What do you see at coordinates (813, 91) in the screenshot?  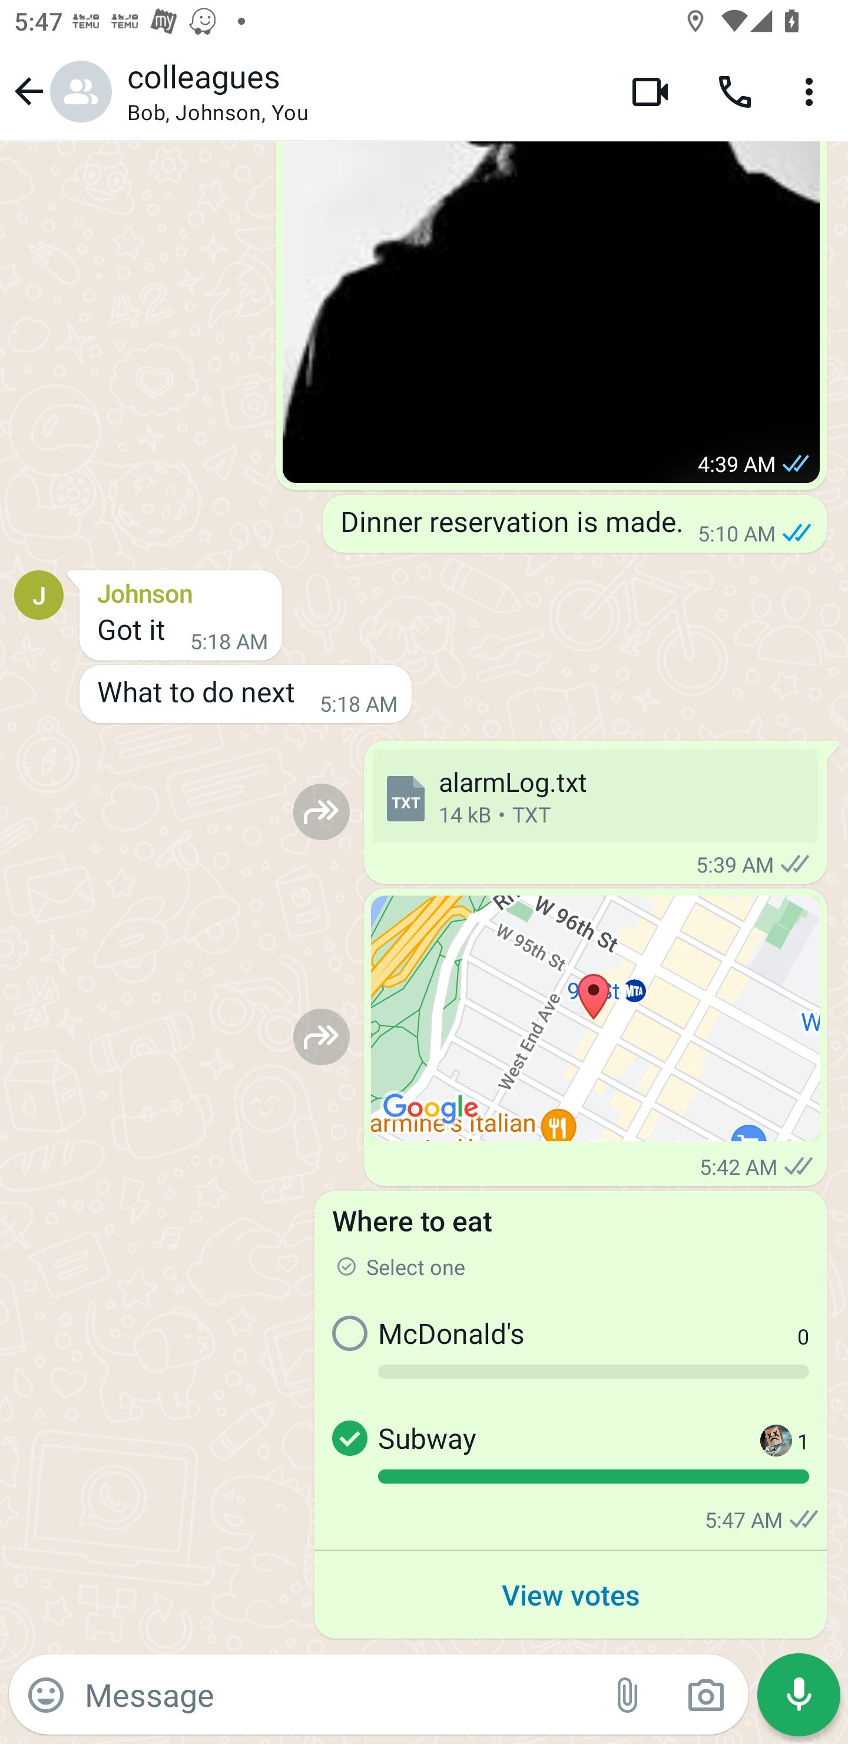 I see `More options` at bounding box center [813, 91].